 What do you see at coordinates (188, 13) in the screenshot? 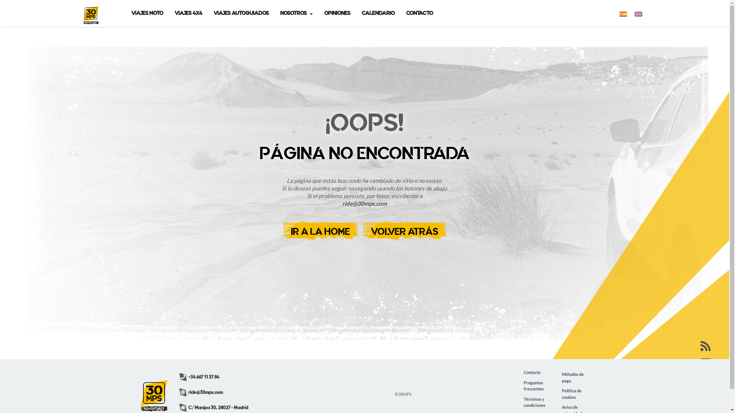
I see `VIAJES 4X4` at bounding box center [188, 13].